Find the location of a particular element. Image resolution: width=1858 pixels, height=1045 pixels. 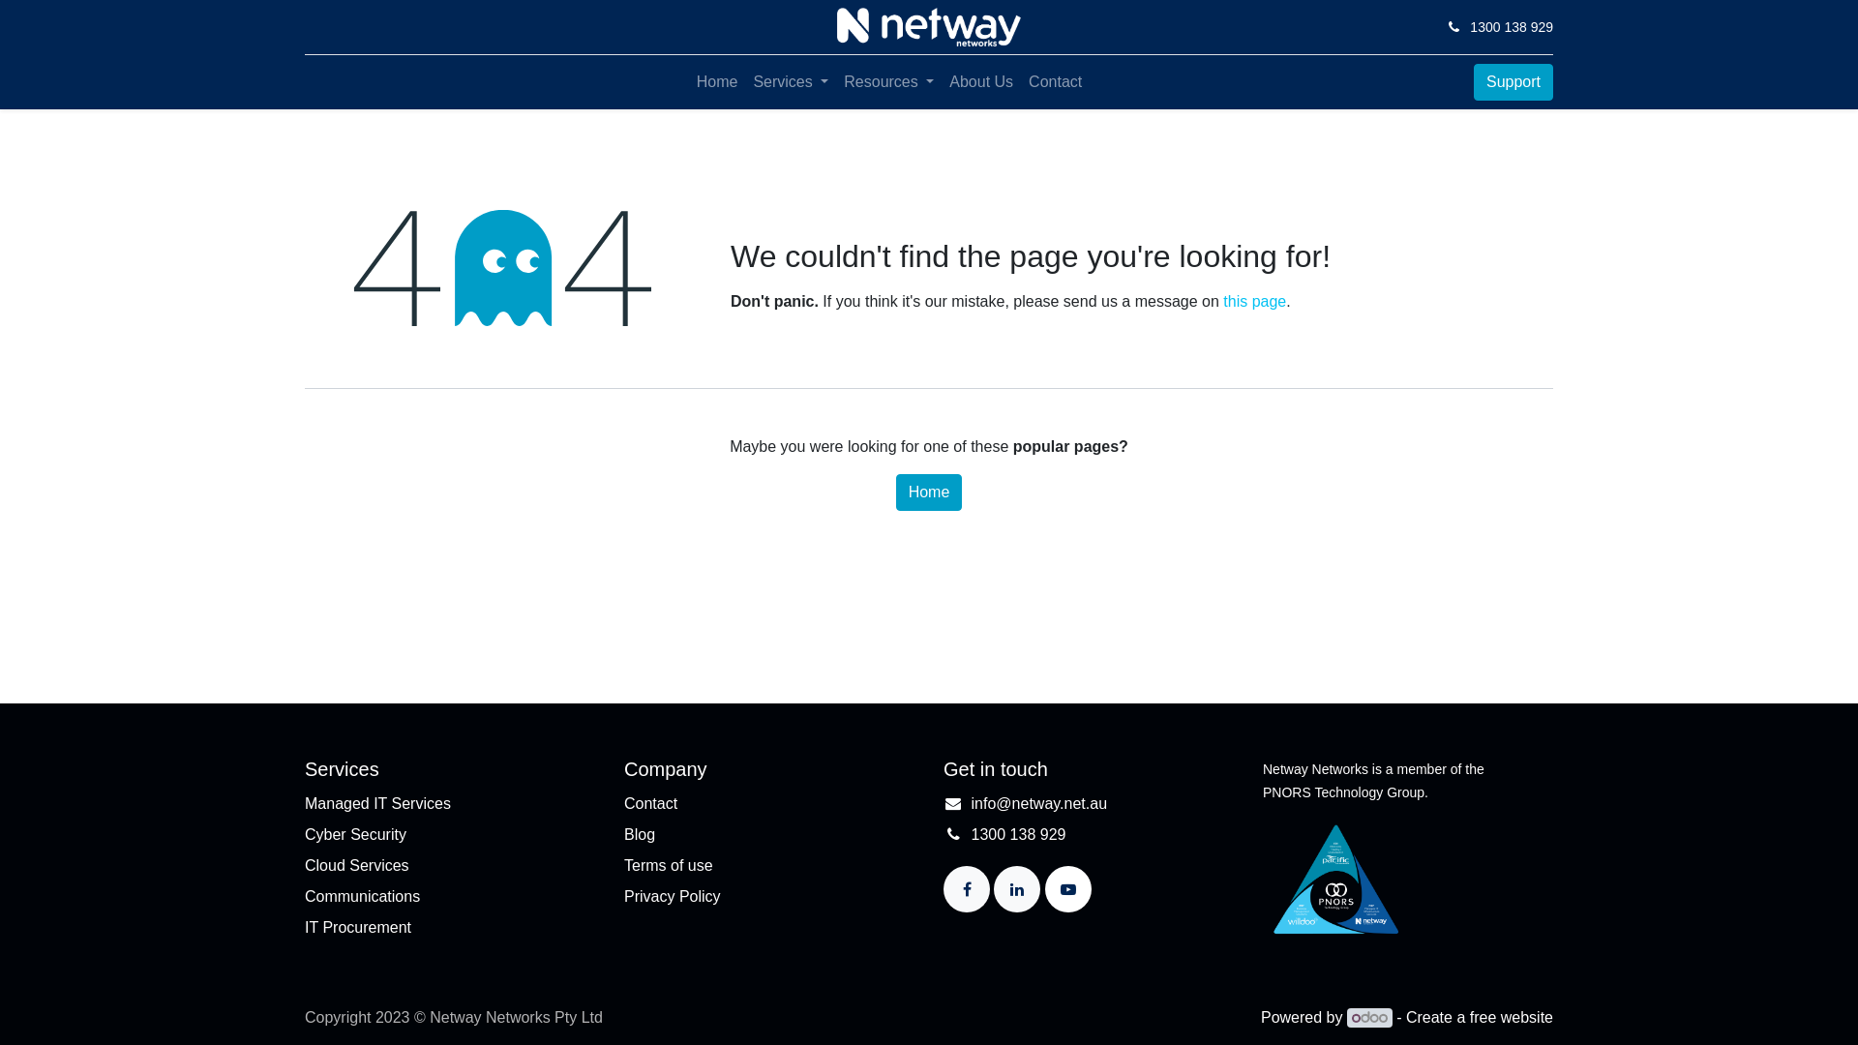

1300 138 929 is located at coordinates (1019, 834).